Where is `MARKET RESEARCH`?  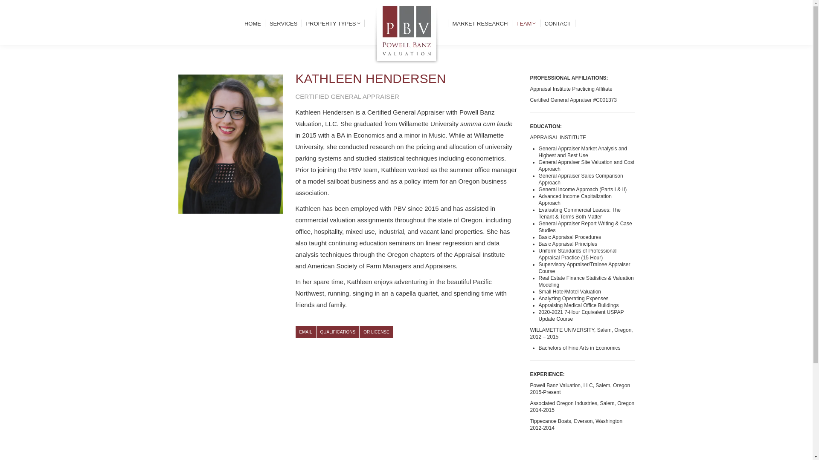
MARKET RESEARCH is located at coordinates (479, 23).